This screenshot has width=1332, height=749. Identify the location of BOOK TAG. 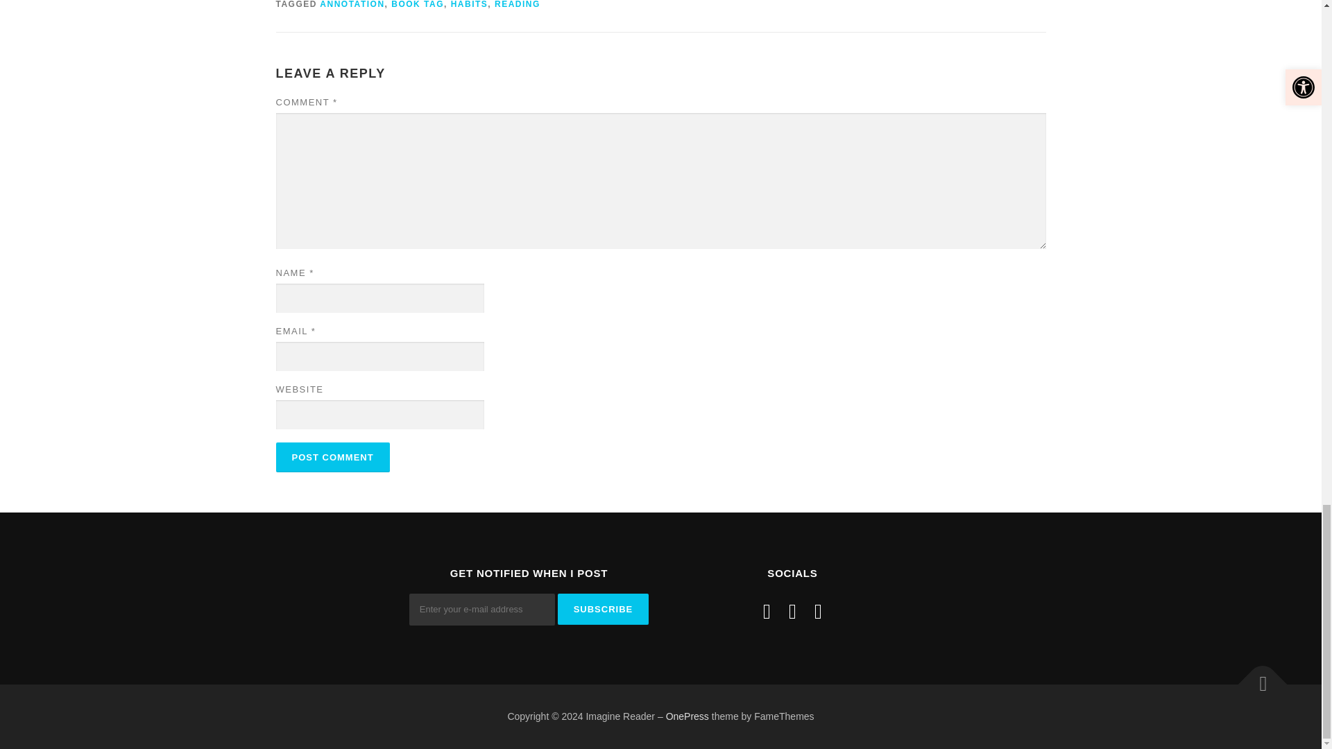
(418, 4).